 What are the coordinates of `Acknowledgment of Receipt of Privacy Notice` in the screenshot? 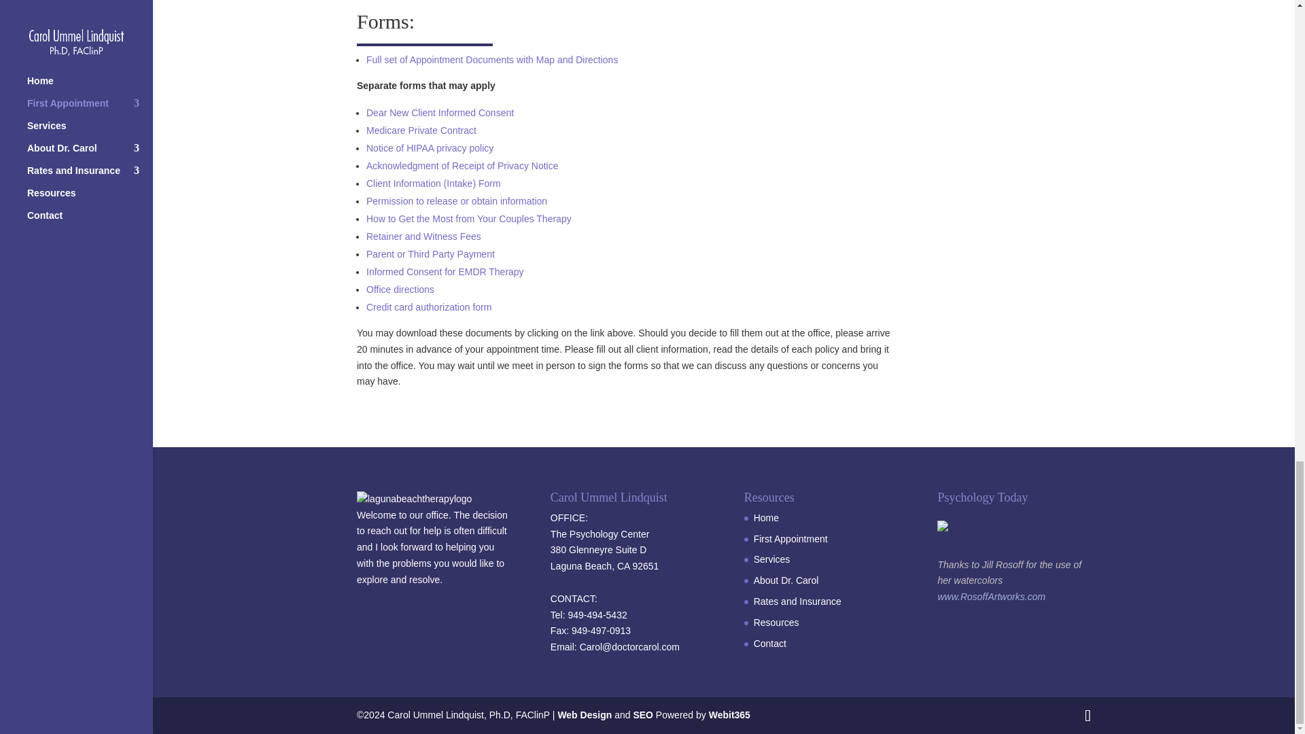 It's located at (462, 166).